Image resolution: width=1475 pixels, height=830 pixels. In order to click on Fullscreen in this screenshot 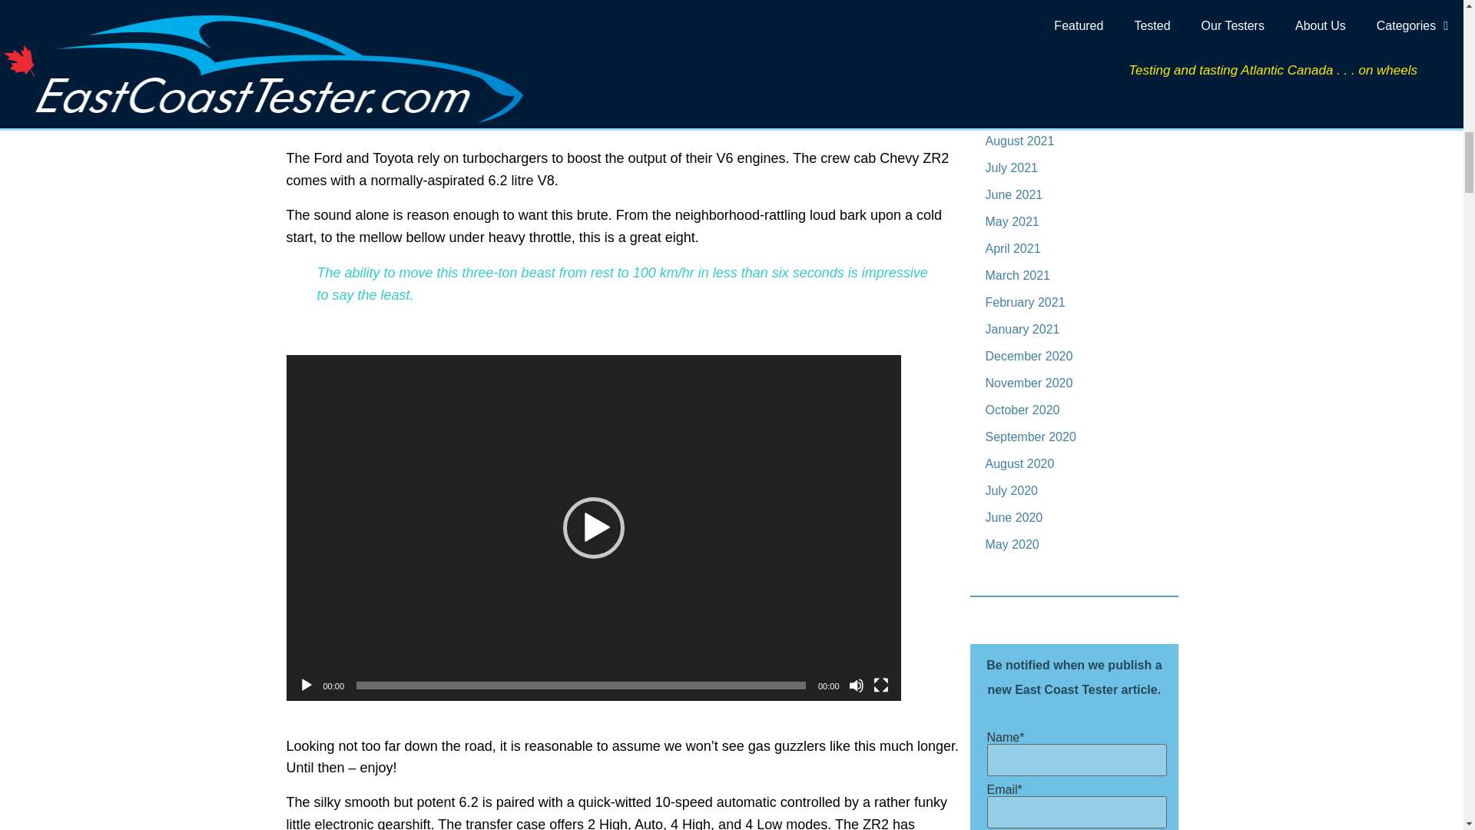, I will do `click(880, 686)`.